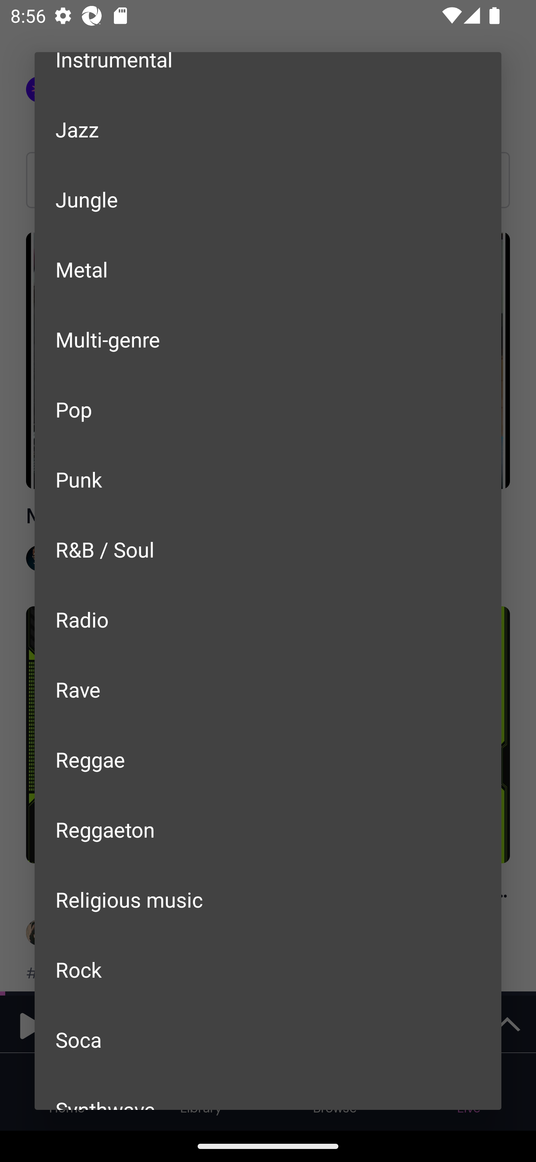 Image resolution: width=536 pixels, height=1162 pixels. Describe the element at coordinates (268, 270) in the screenshot. I see `Metal` at that location.